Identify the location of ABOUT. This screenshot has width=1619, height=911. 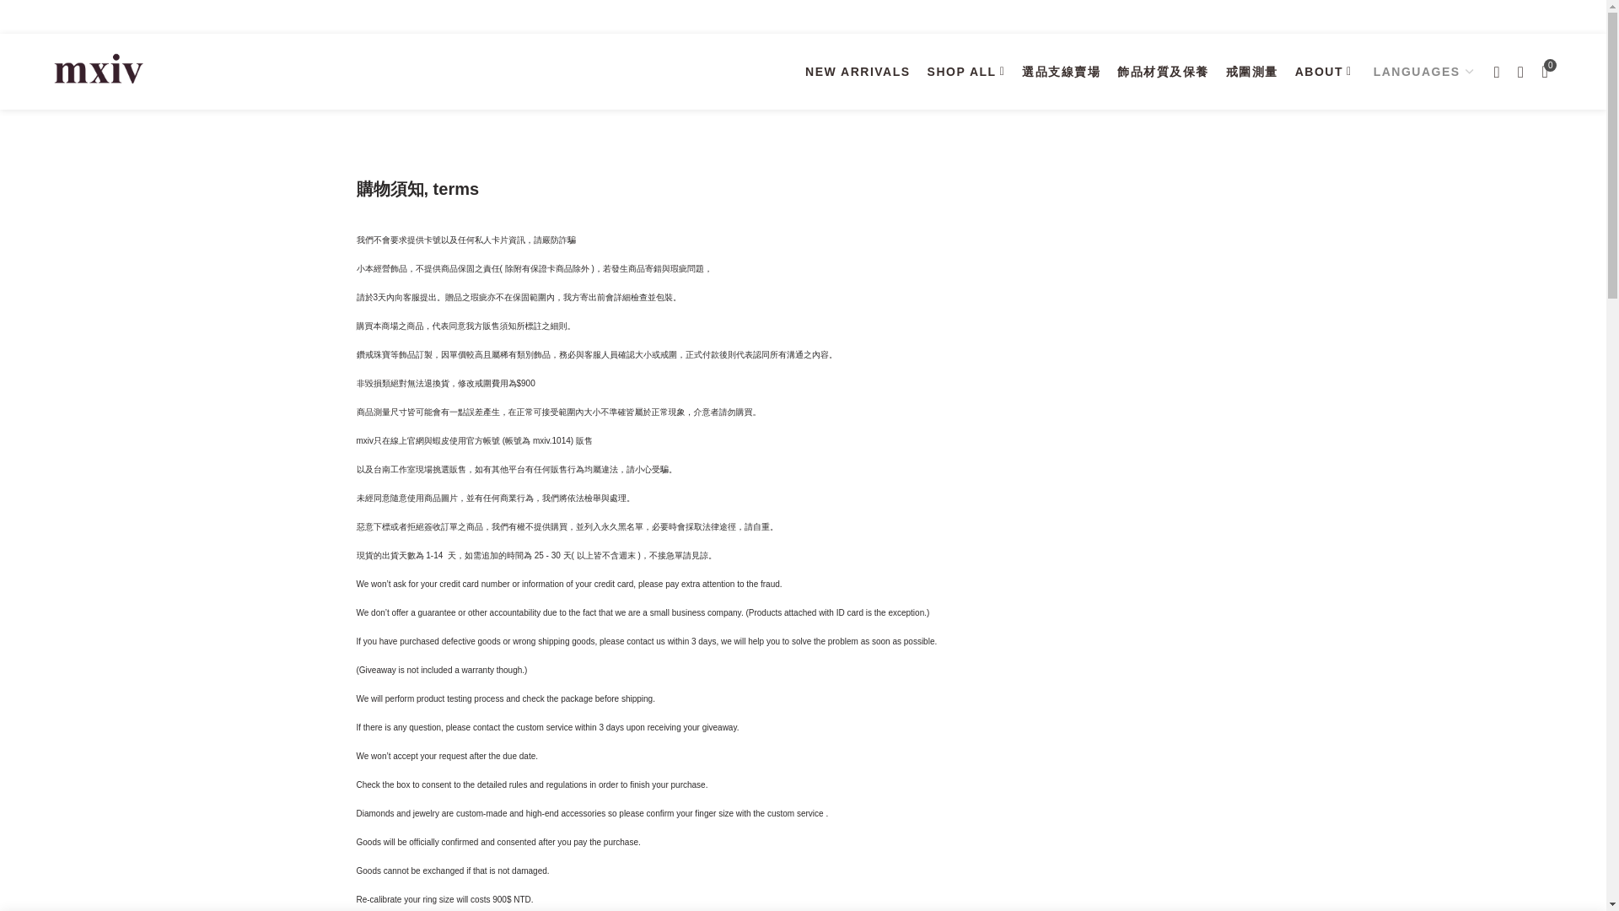
(1324, 71).